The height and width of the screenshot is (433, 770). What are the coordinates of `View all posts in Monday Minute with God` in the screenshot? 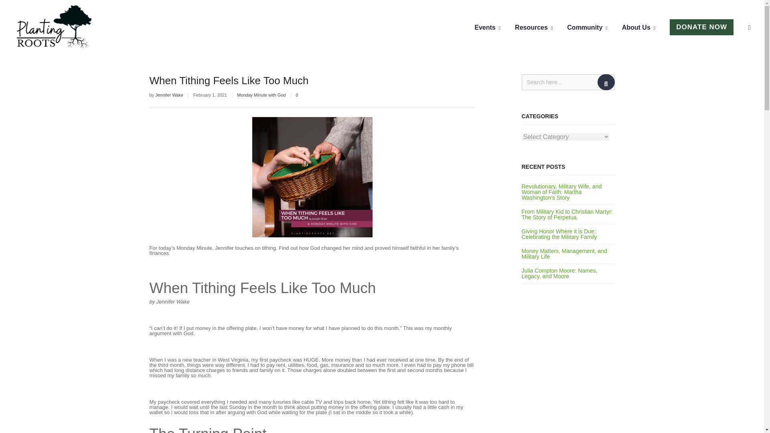 It's located at (261, 95).